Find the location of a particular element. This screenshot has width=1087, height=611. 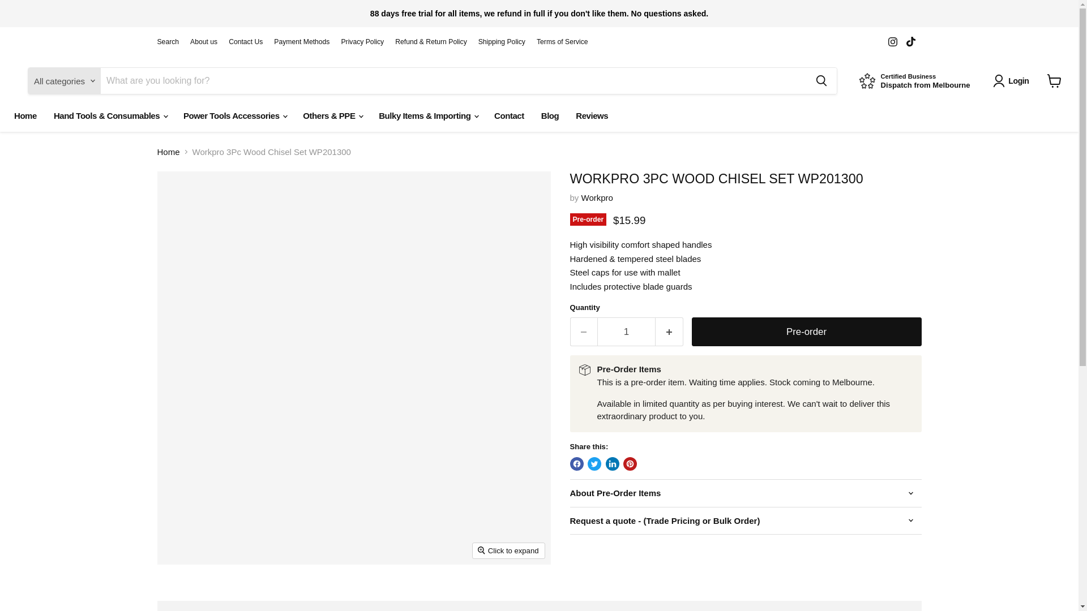

Shipping Policy is located at coordinates (502, 42).